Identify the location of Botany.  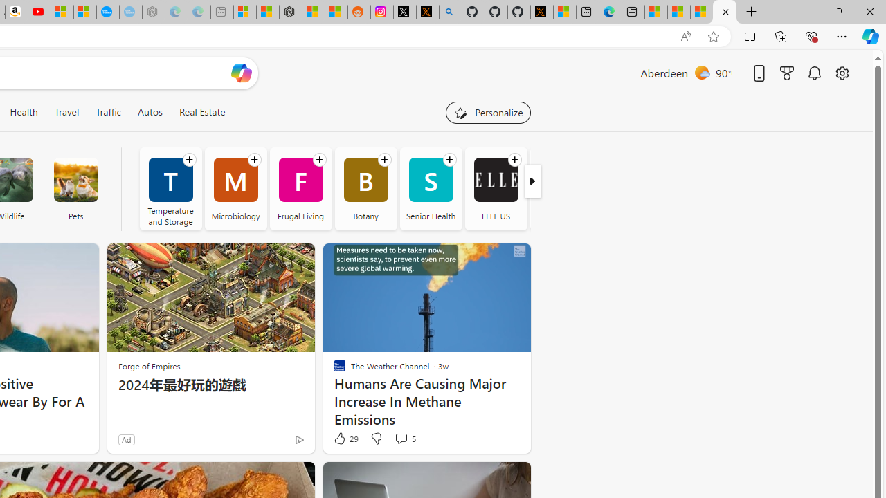
(365, 188).